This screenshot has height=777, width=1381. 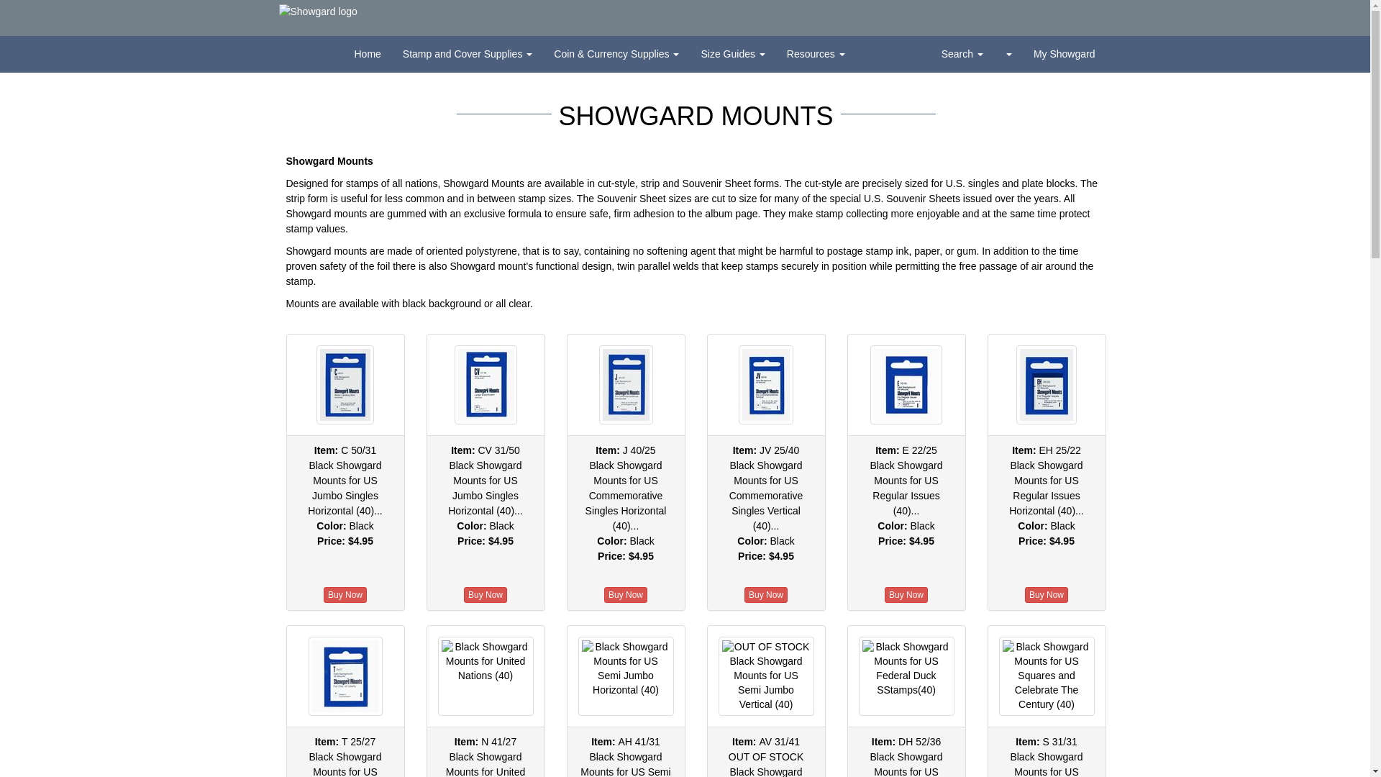 What do you see at coordinates (368, 53) in the screenshot?
I see `Home` at bounding box center [368, 53].